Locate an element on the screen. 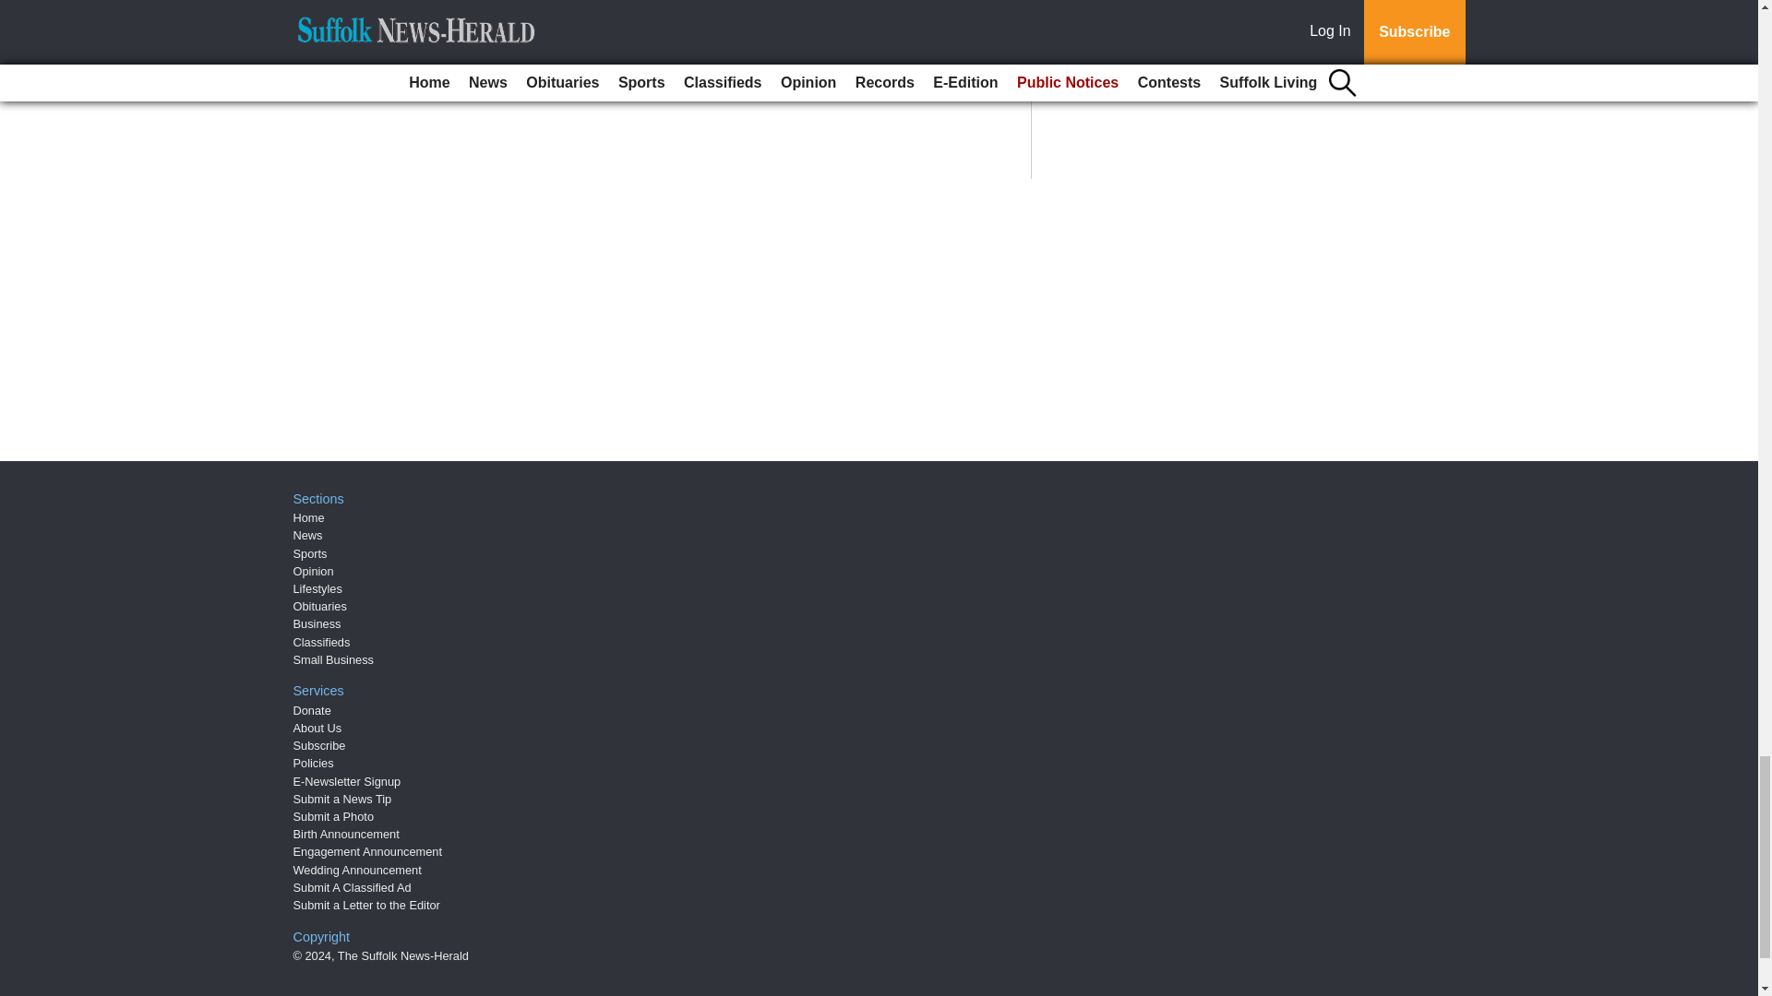  Obituaries is located at coordinates (320, 607).